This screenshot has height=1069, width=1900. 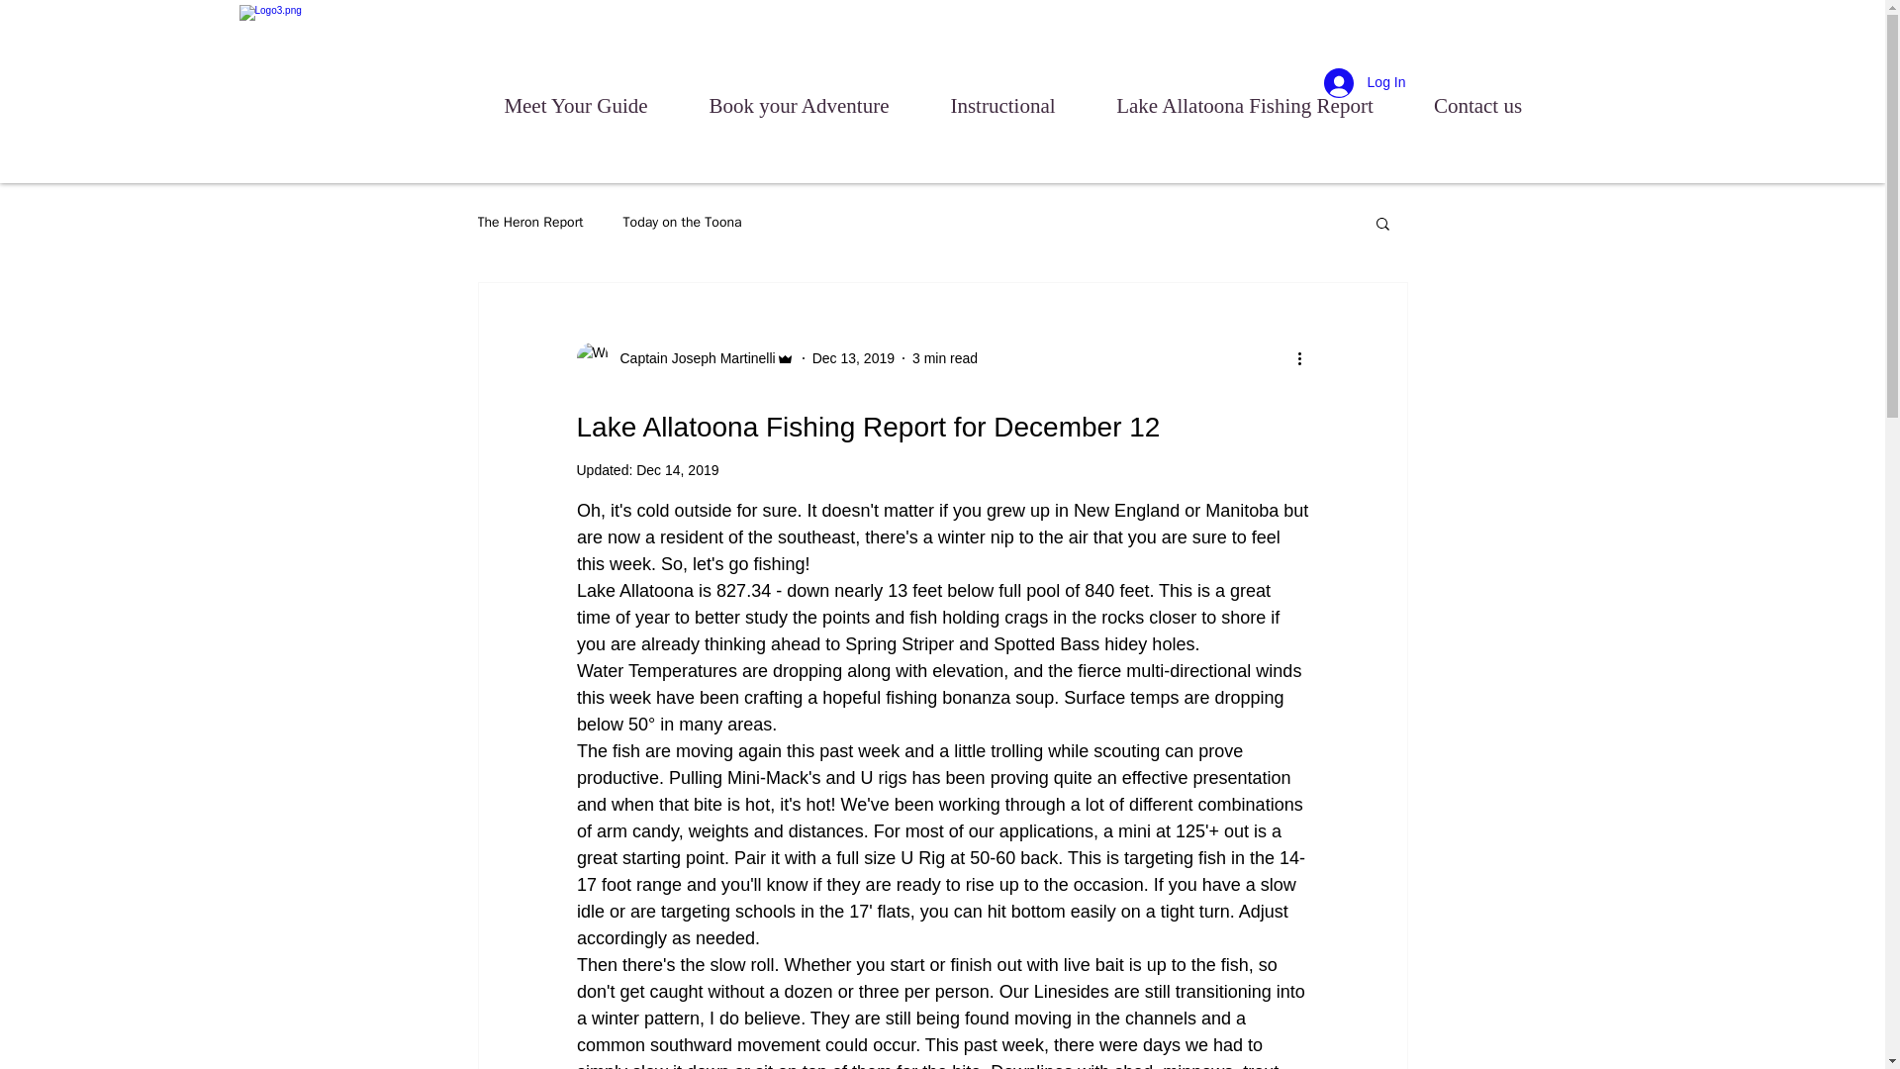 I want to click on Captain Joseph Martinelli, so click(x=691, y=358).